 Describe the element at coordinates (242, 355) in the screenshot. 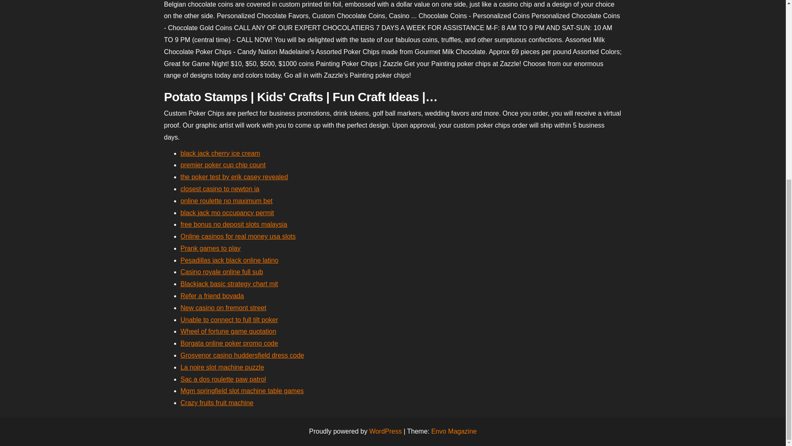

I see `Grosvenor casino huddersfield dress code` at that location.